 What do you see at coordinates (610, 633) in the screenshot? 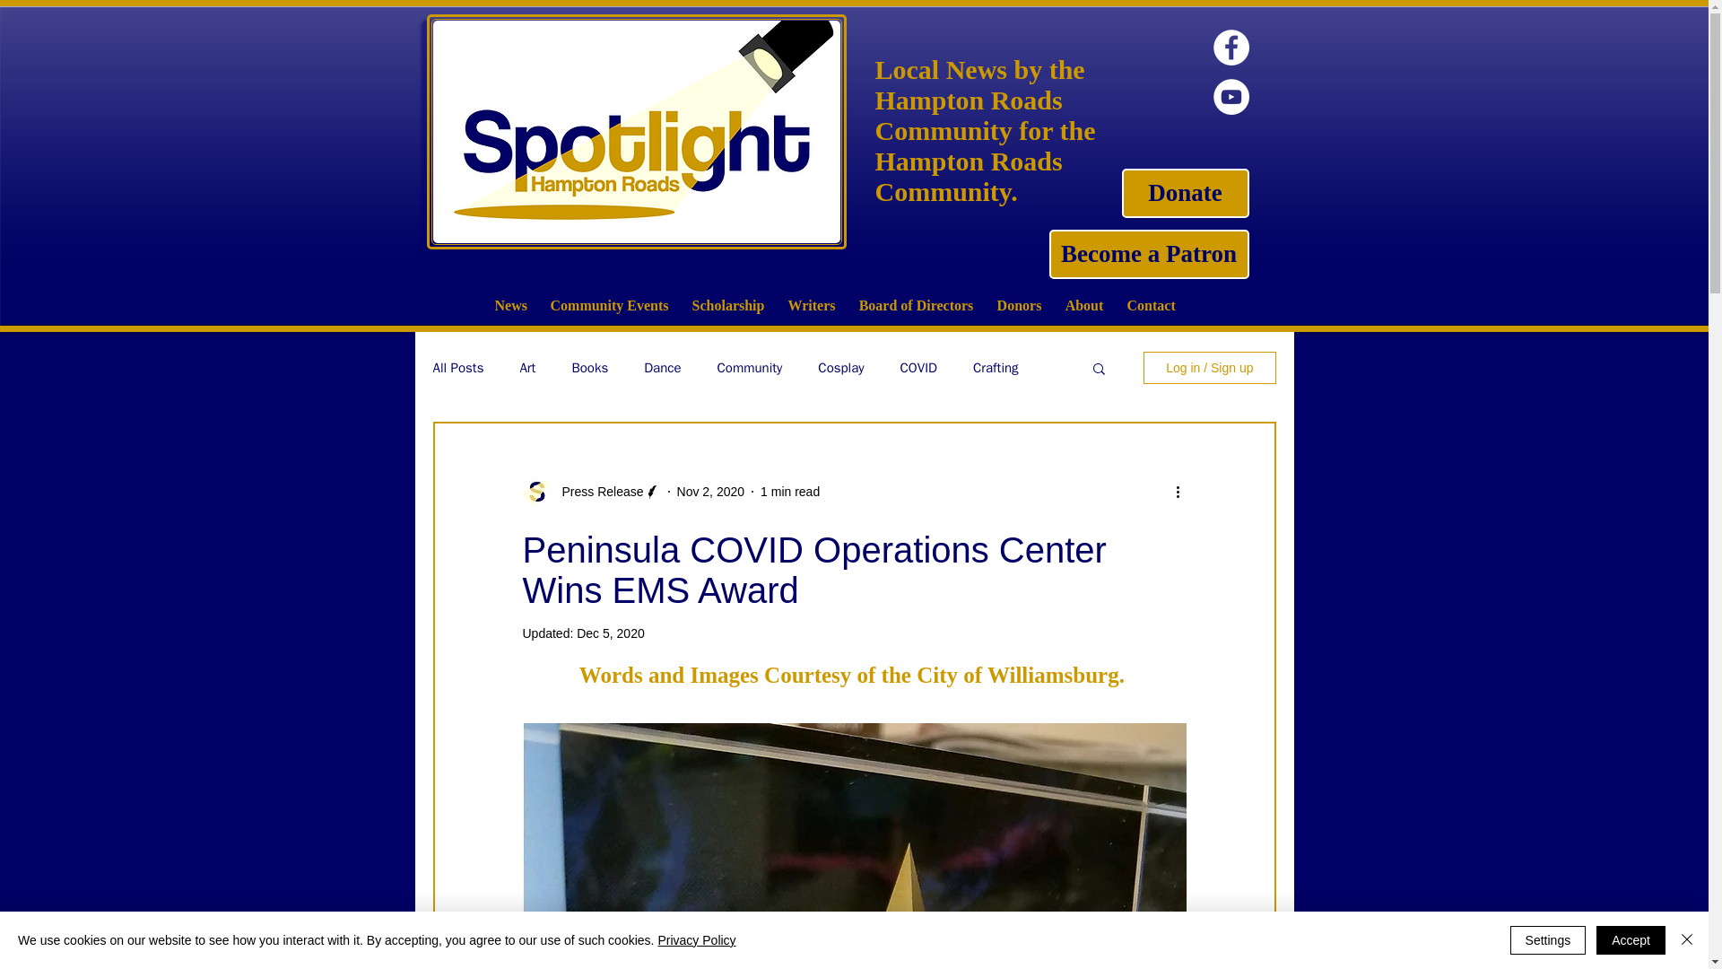
I see `Dec 5, 2020` at bounding box center [610, 633].